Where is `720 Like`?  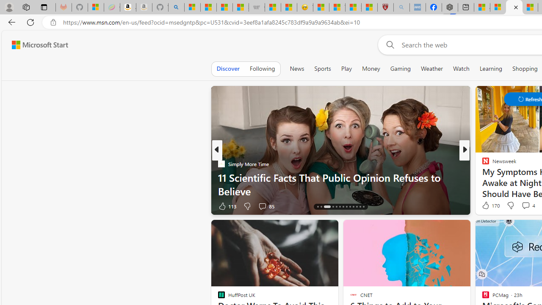 720 Like is located at coordinates (488, 206).